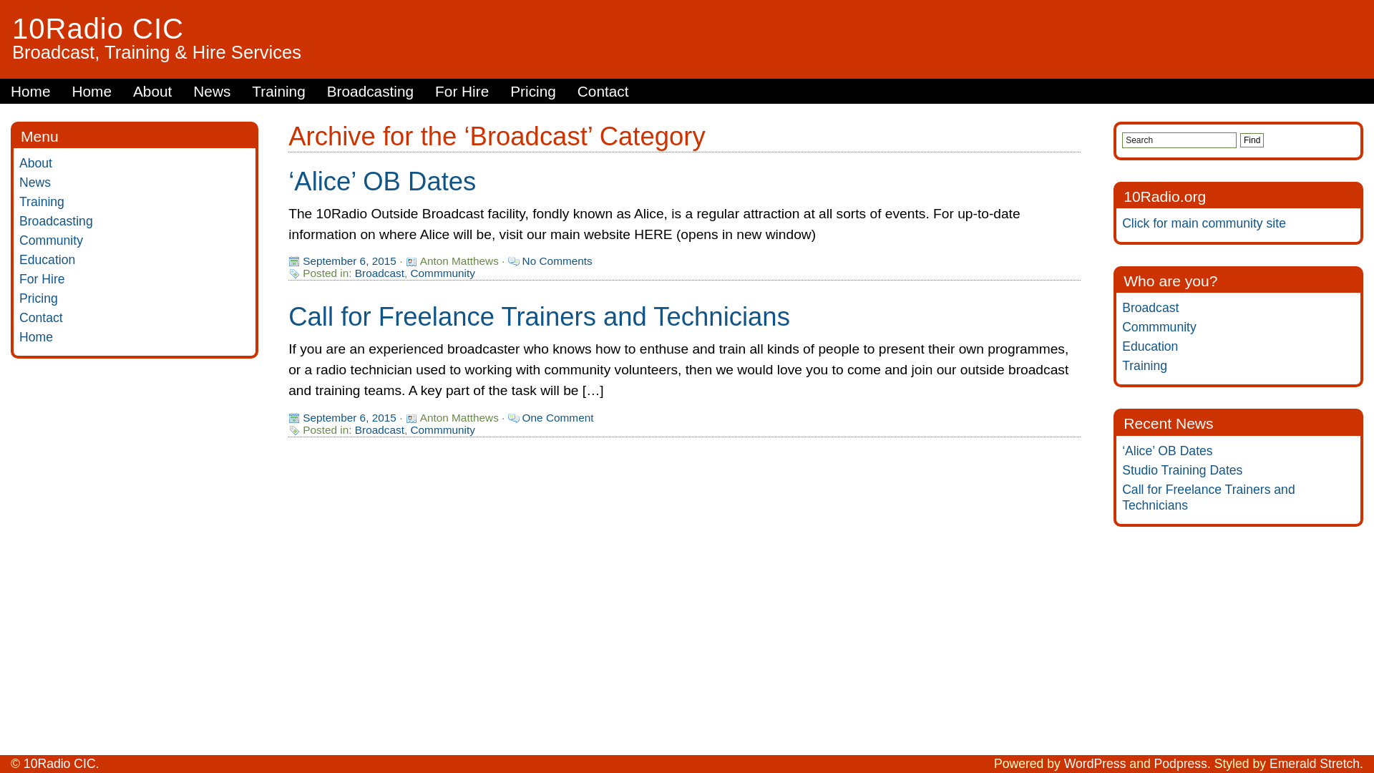  Describe the element at coordinates (47, 260) in the screenshot. I see `Education` at that location.